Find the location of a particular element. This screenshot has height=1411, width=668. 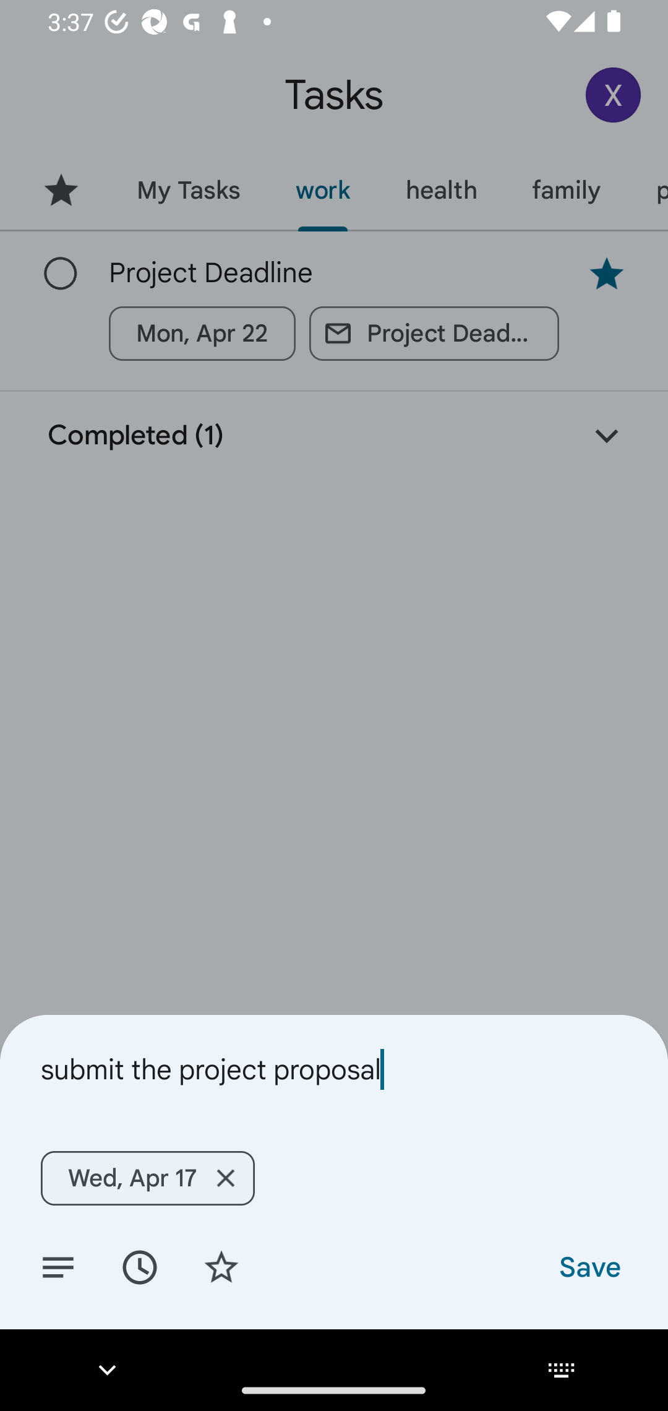

Add star is located at coordinates (221, 1266).